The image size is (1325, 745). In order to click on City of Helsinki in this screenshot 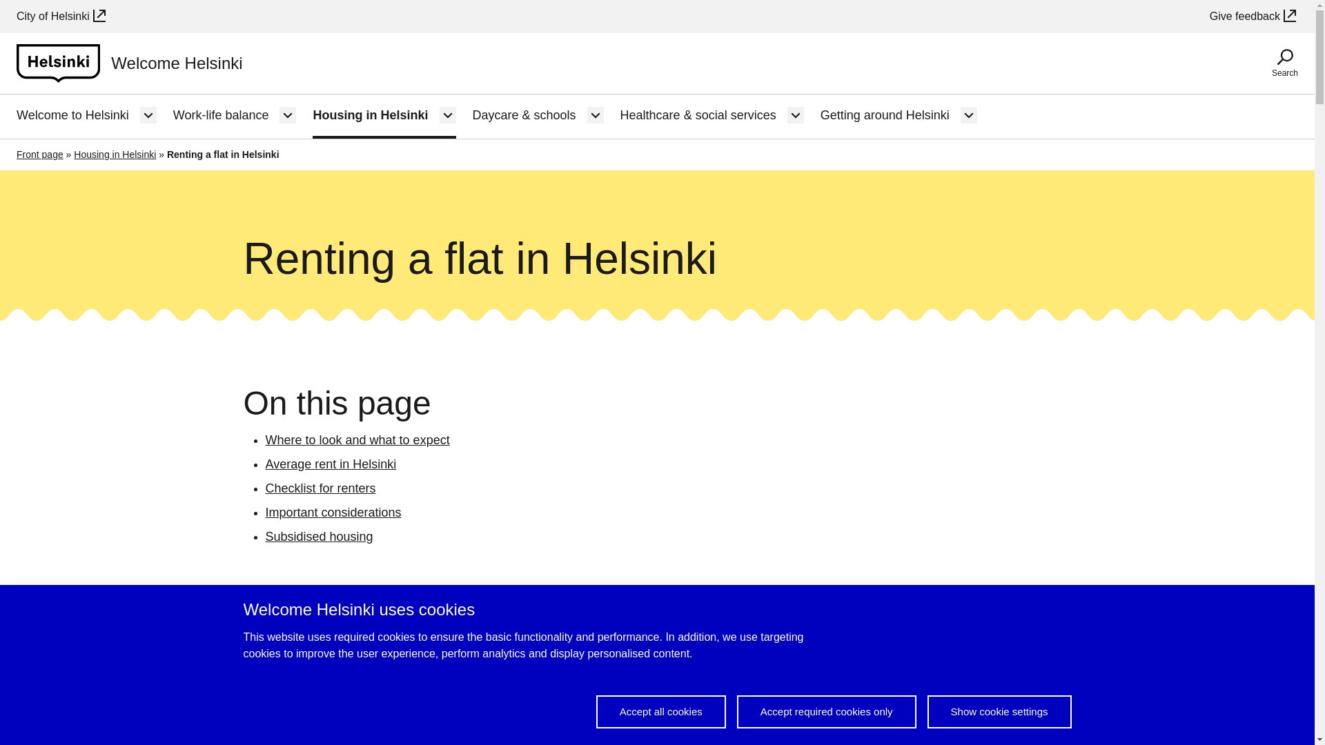, I will do `click(61, 16)`.